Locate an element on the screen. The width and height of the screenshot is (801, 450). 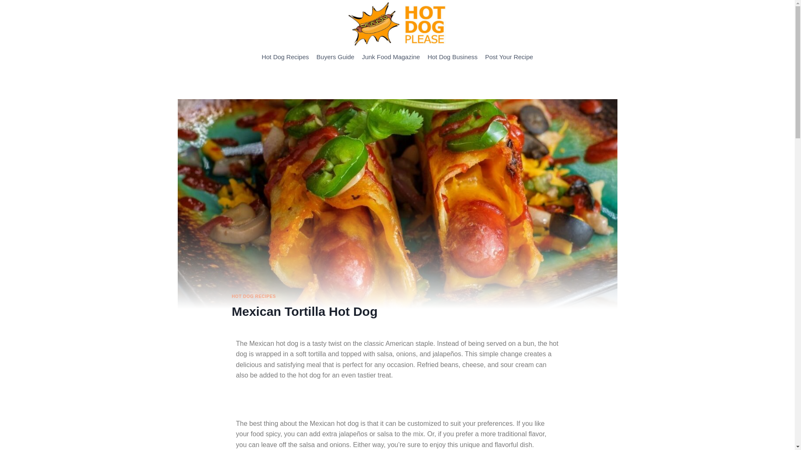
Hot Dog Business is located at coordinates (452, 57).